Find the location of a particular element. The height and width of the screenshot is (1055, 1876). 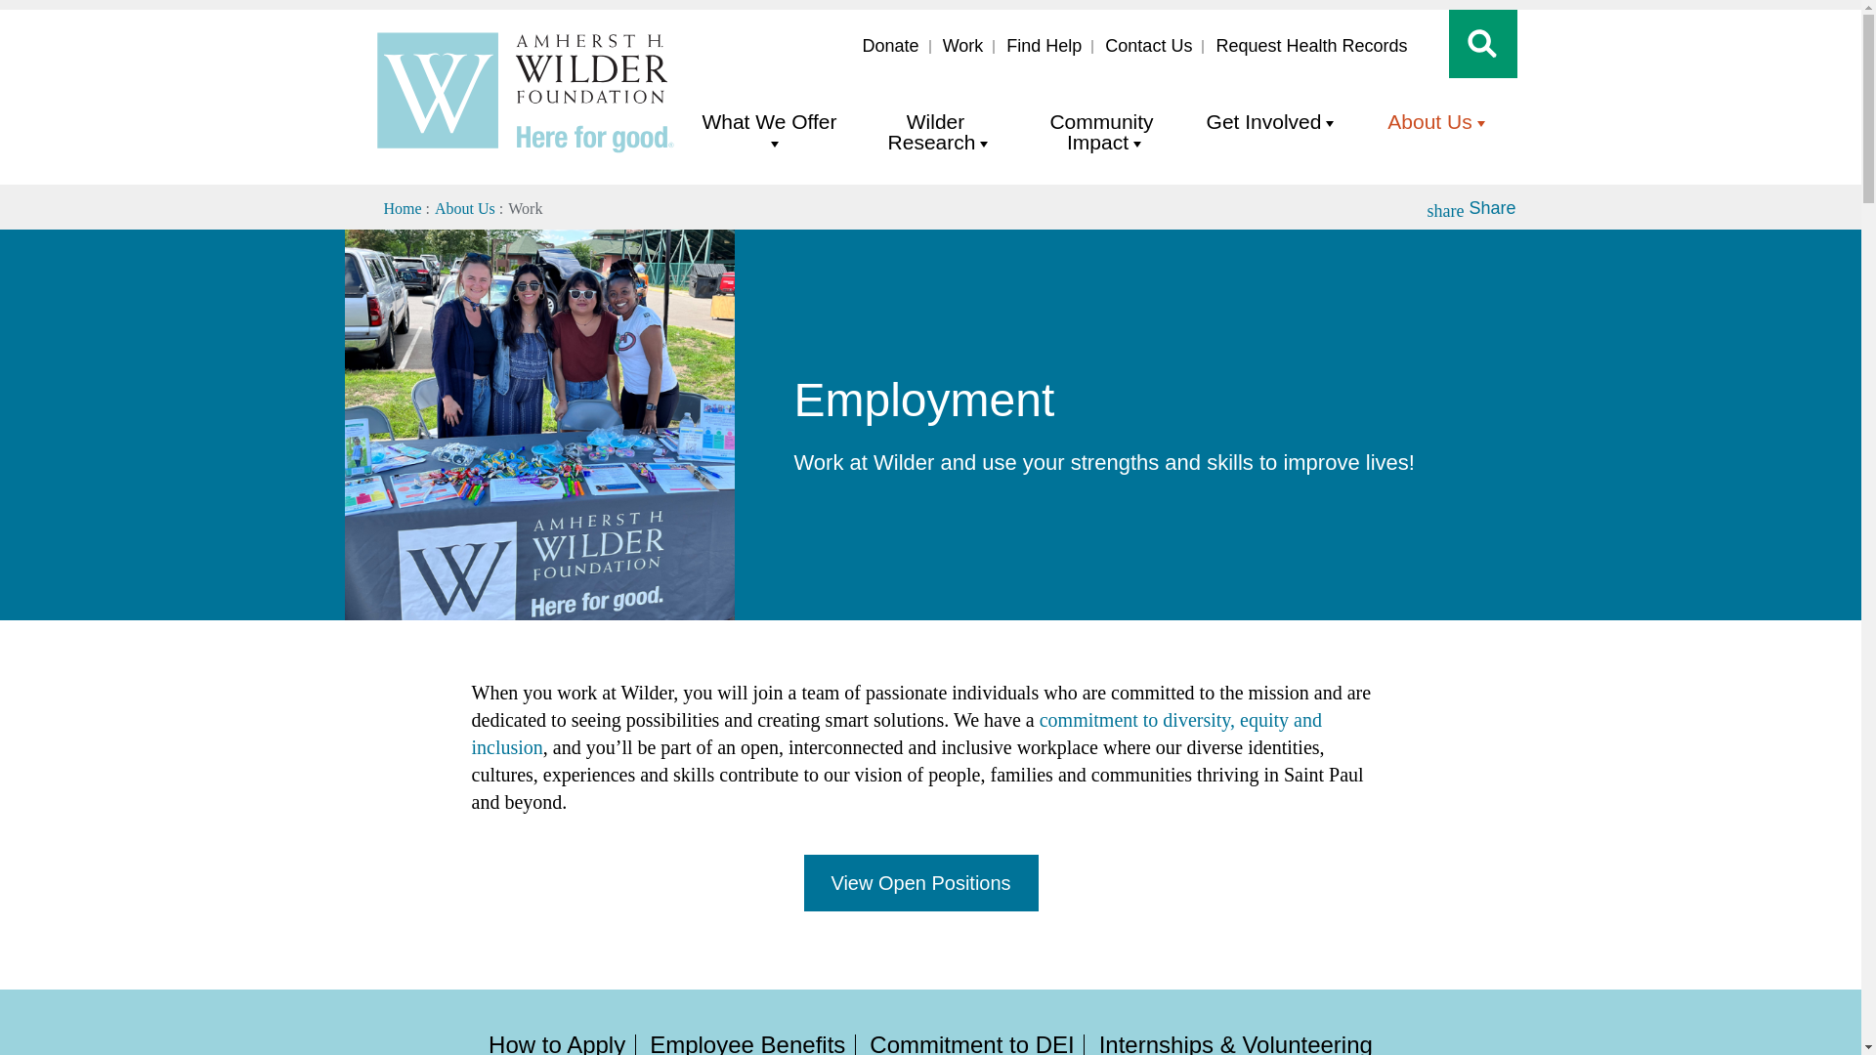

Find Help is located at coordinates (1044, 47).